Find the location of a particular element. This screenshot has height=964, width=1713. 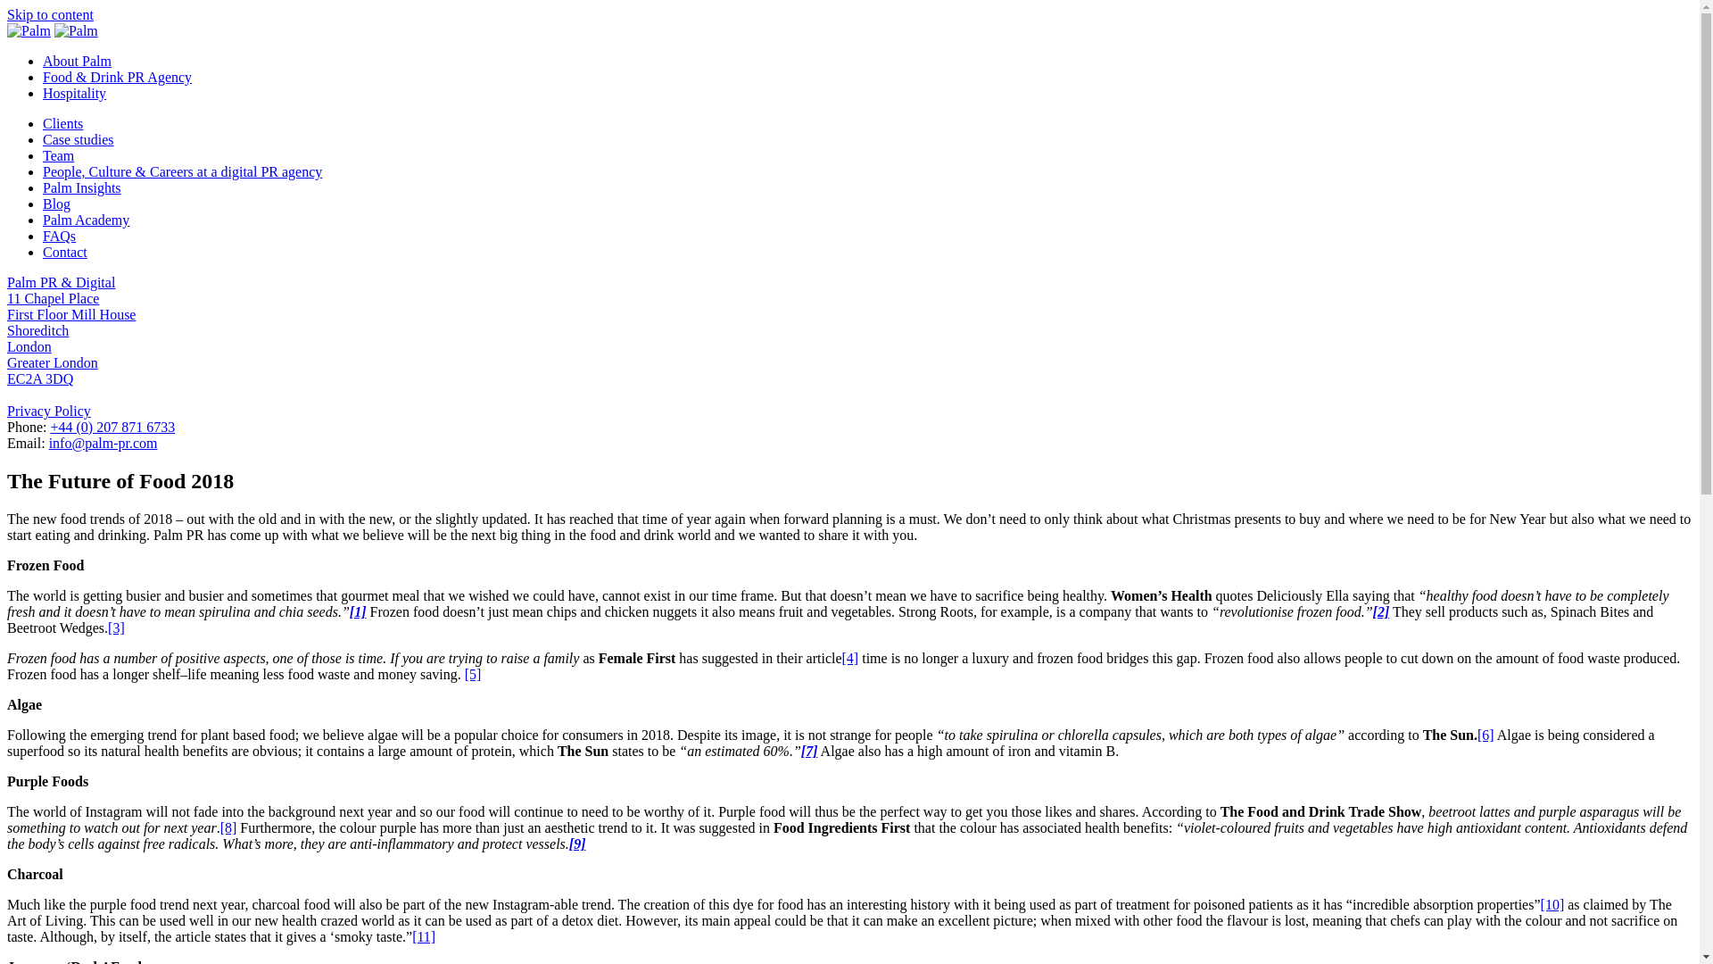

Palm Insights is located at coordinates (82, 187).